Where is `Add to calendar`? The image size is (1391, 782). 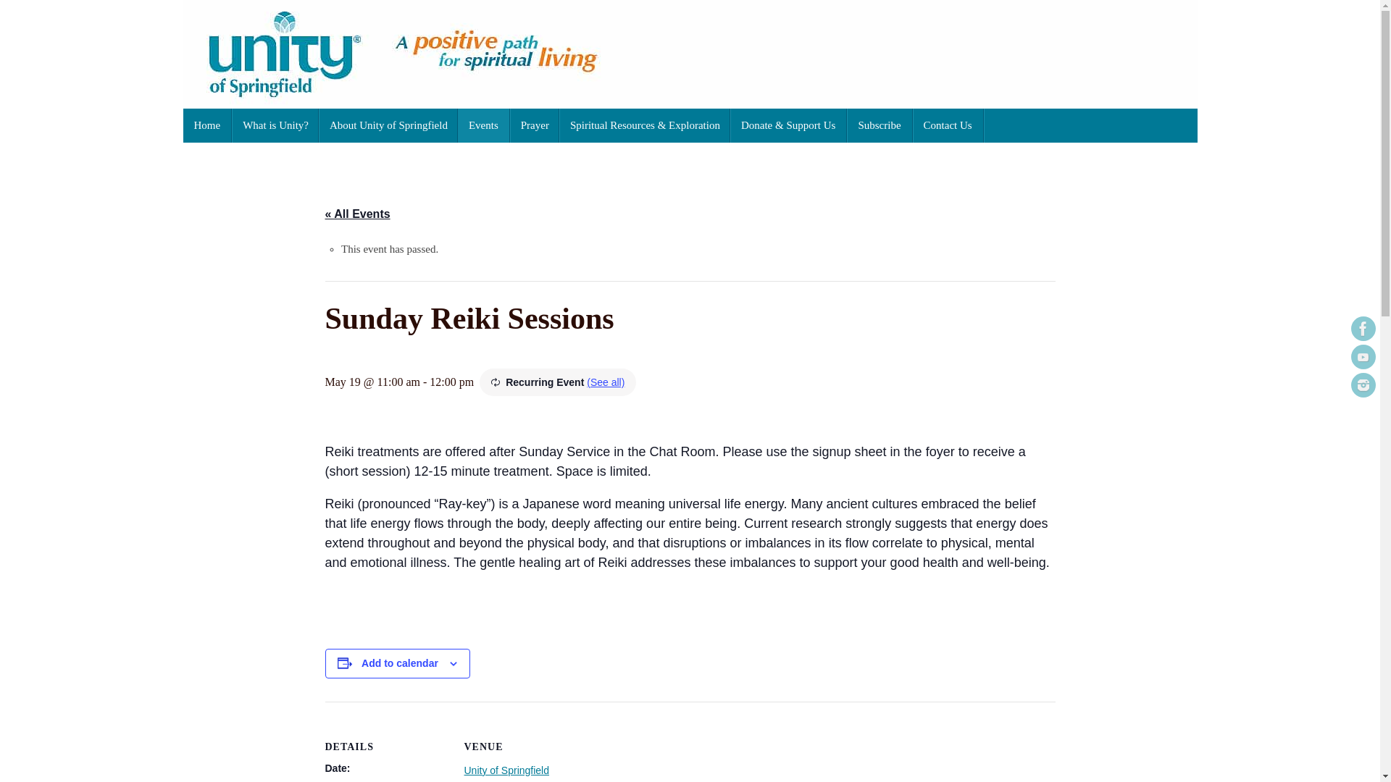
Add to calendar is located at coordinates (400, 663).